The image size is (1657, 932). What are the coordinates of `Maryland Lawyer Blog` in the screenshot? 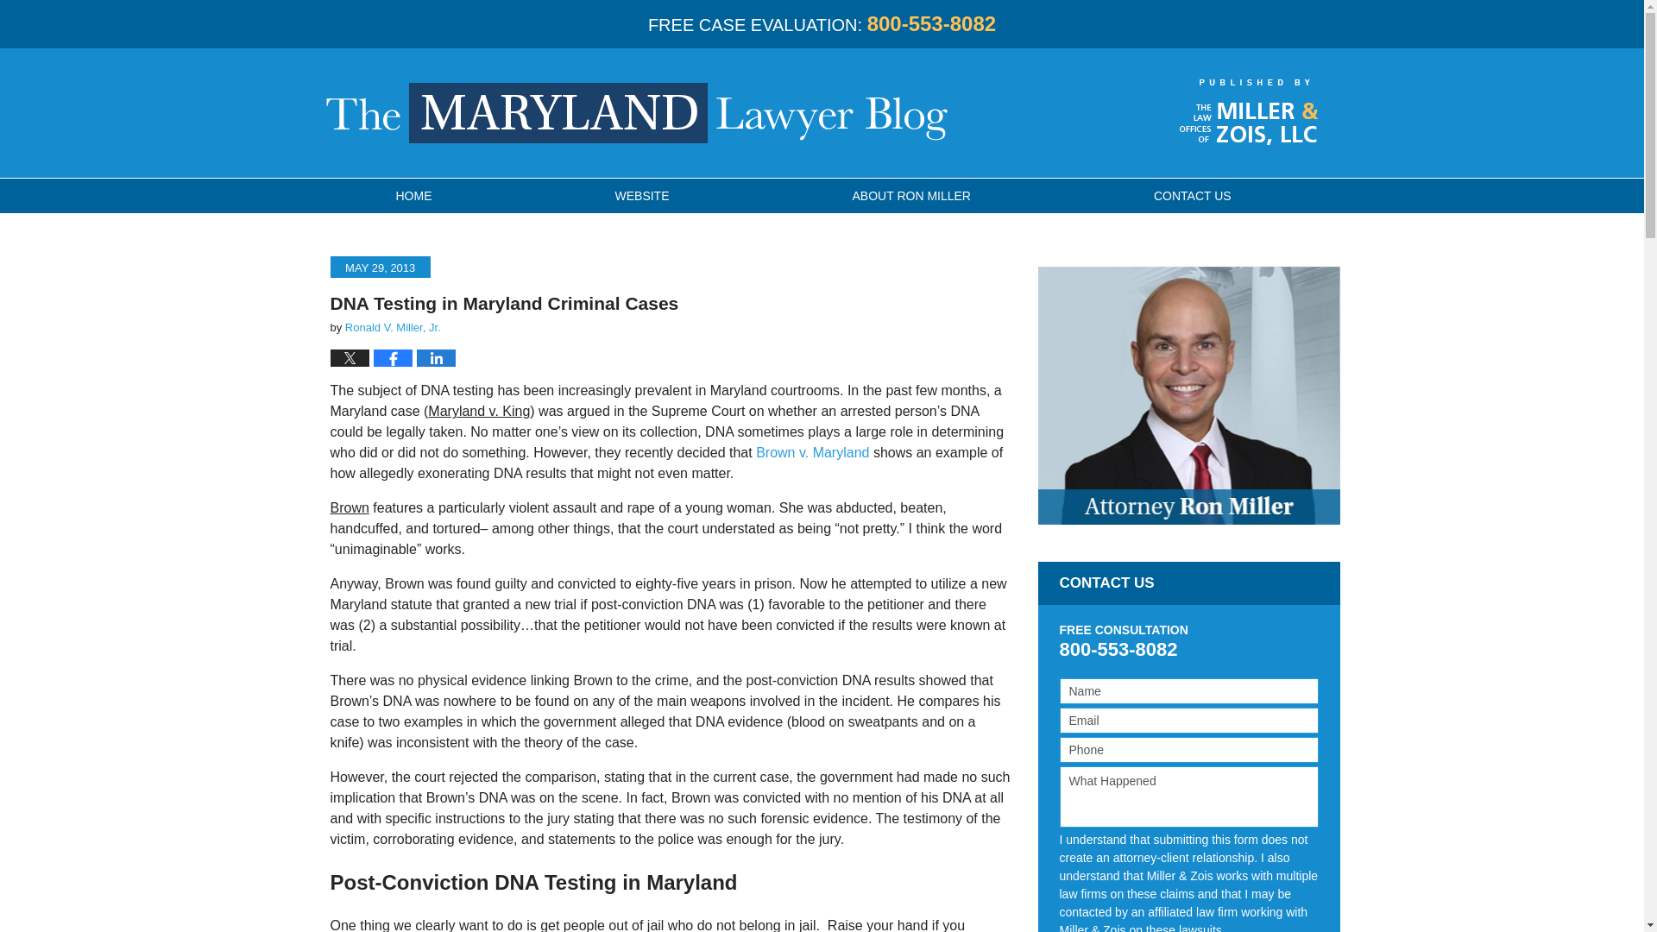 It's located at (637, 113).